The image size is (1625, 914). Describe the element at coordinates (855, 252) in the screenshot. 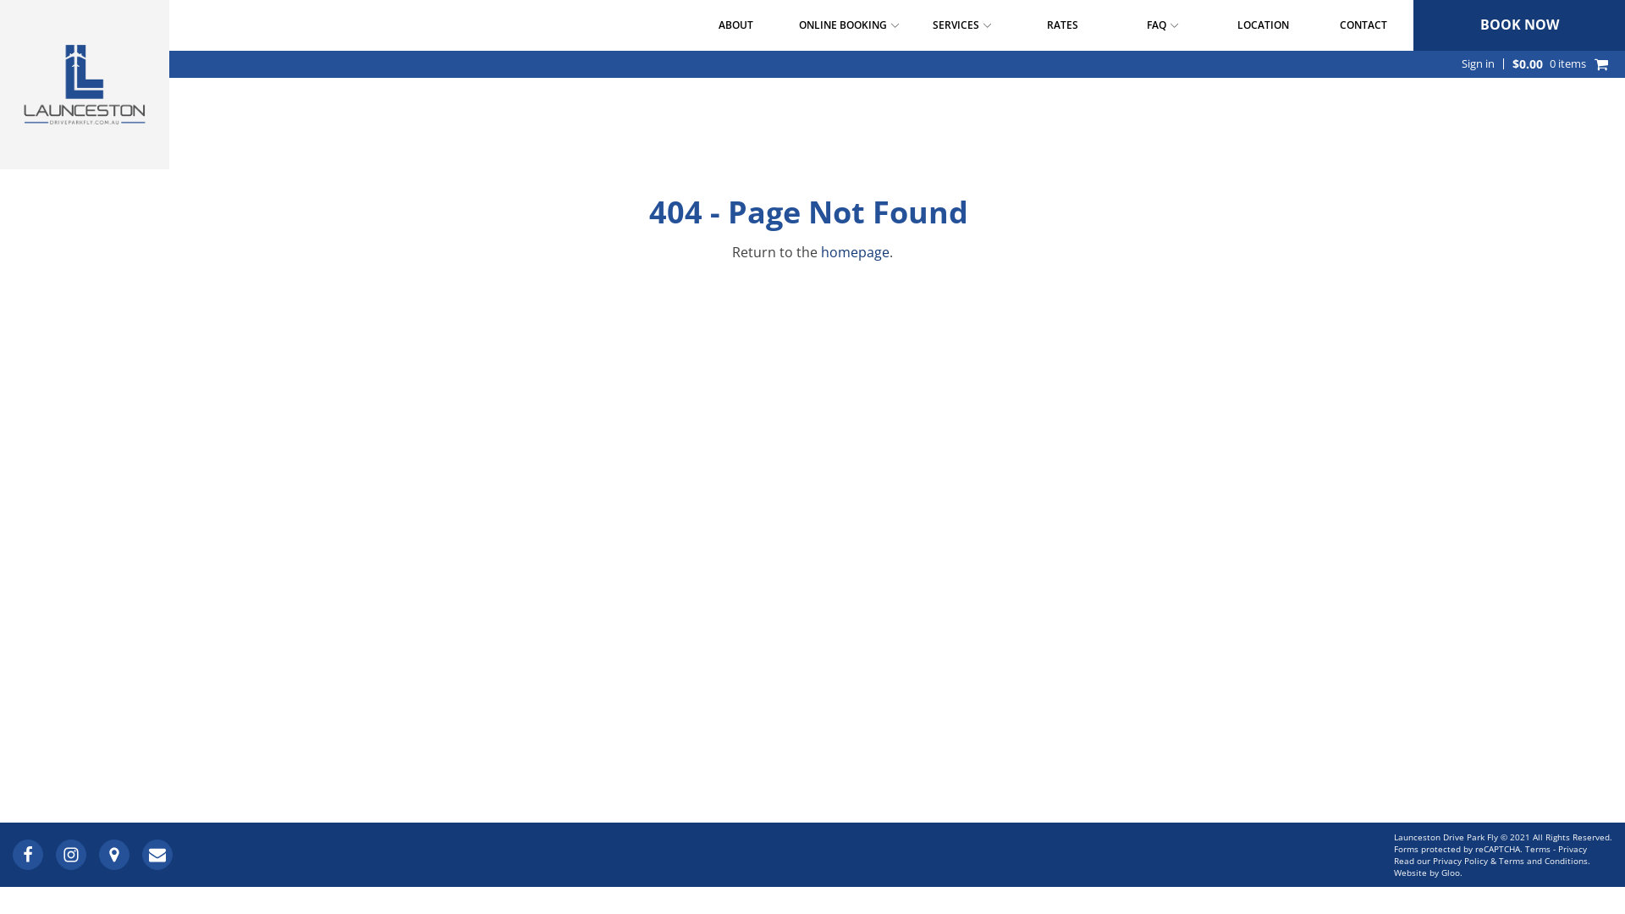

I see `homepage` at that location.